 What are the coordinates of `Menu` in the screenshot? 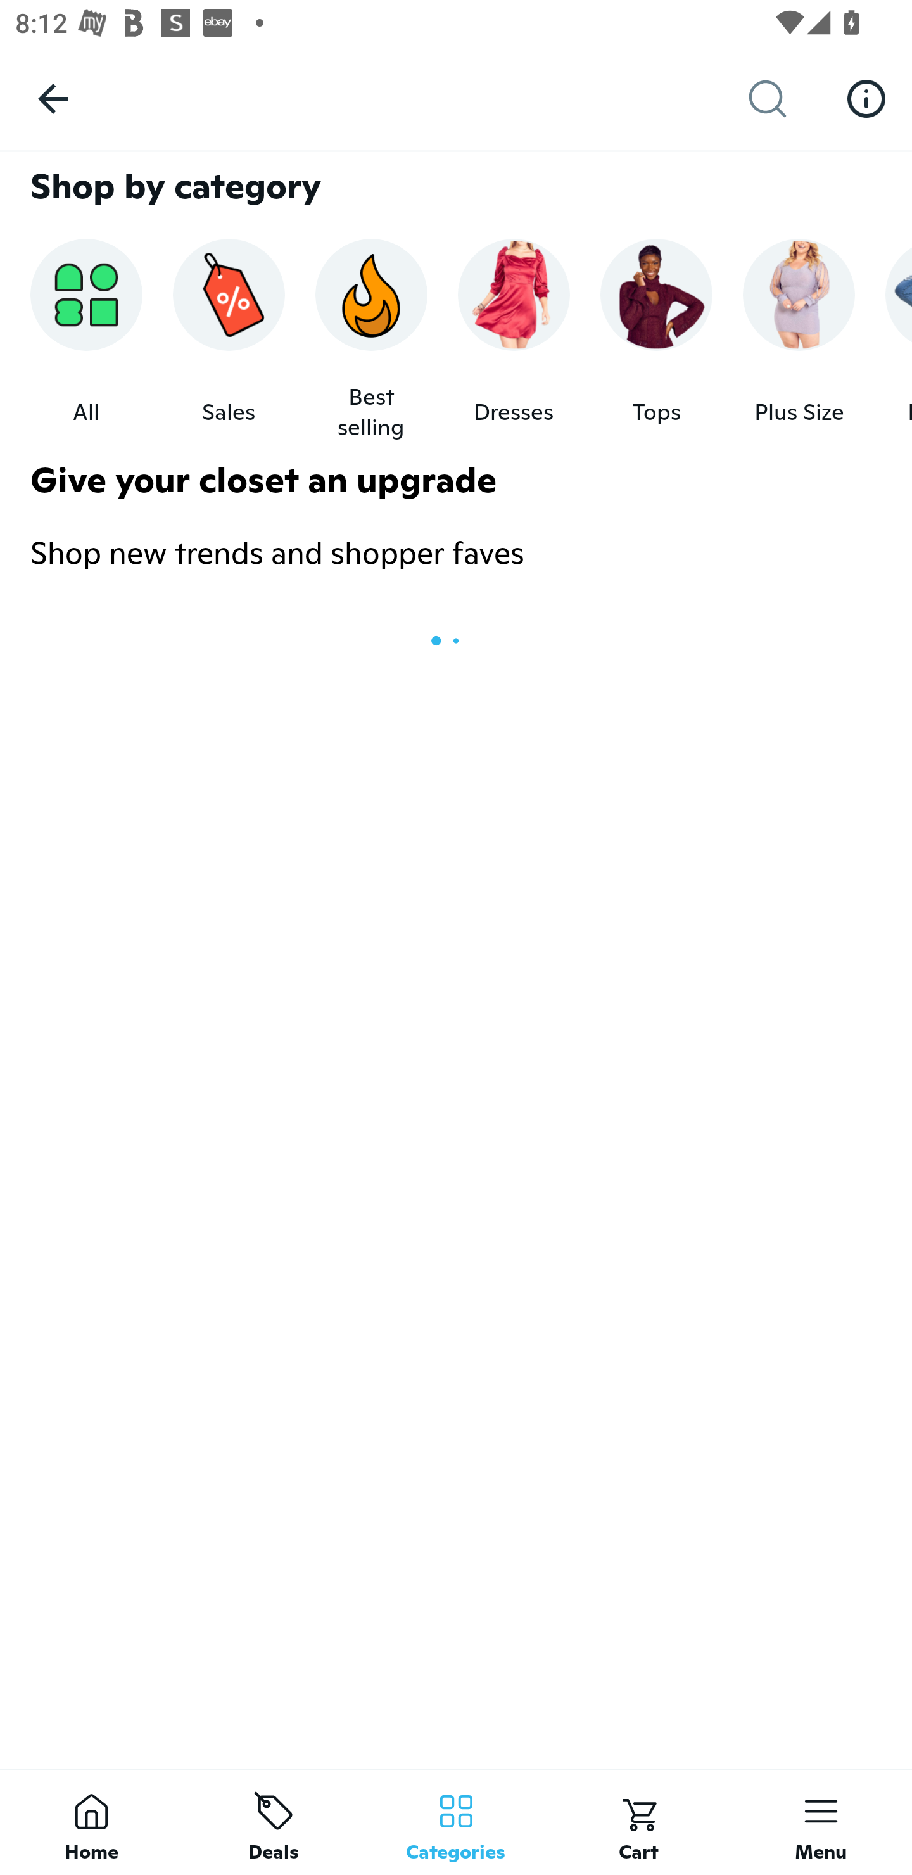 It's located at (821, 1822).